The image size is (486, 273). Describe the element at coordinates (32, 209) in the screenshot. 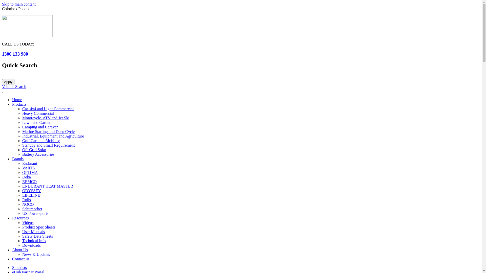

I see `Schumacher` at that location.